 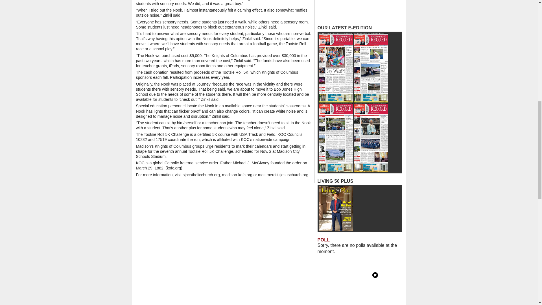 What do you see at coordinates (360, 8) in the screenshot?
I see `3rd party ad content` at bounding box center [360, 8].